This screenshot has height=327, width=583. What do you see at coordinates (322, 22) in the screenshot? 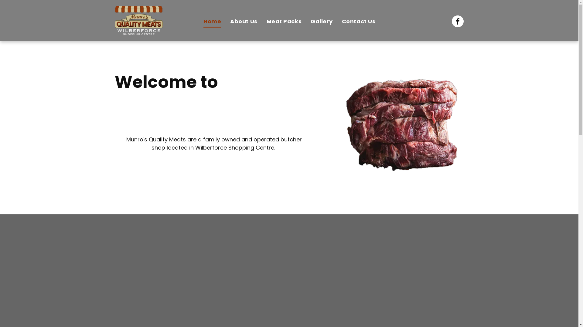
I see `Gallery` at bounding box center [322, 22].